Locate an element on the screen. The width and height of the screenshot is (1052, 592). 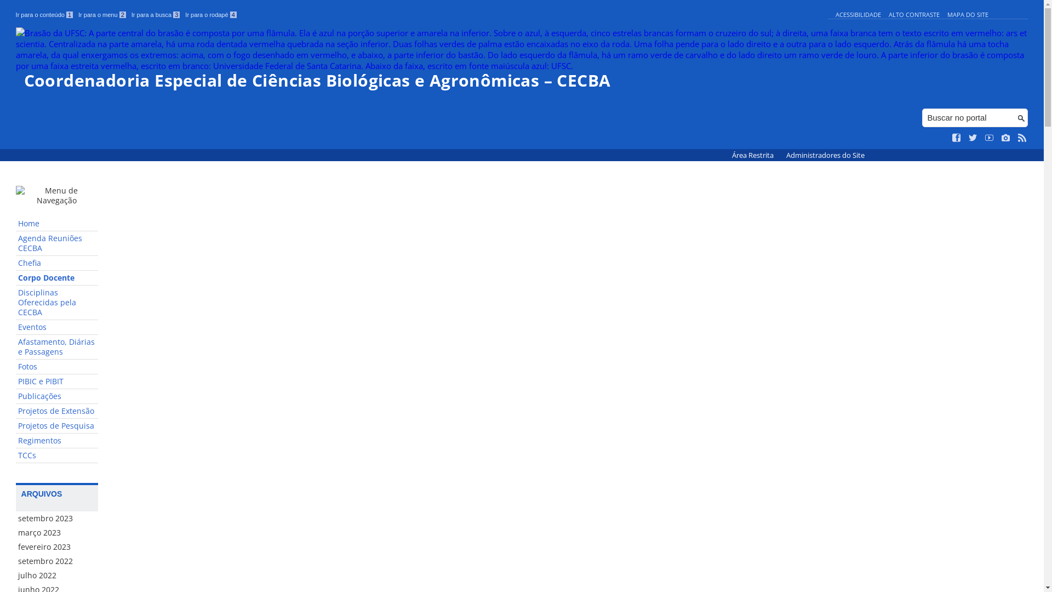
Veja no Instagram is located at coordinates (1006, 138).